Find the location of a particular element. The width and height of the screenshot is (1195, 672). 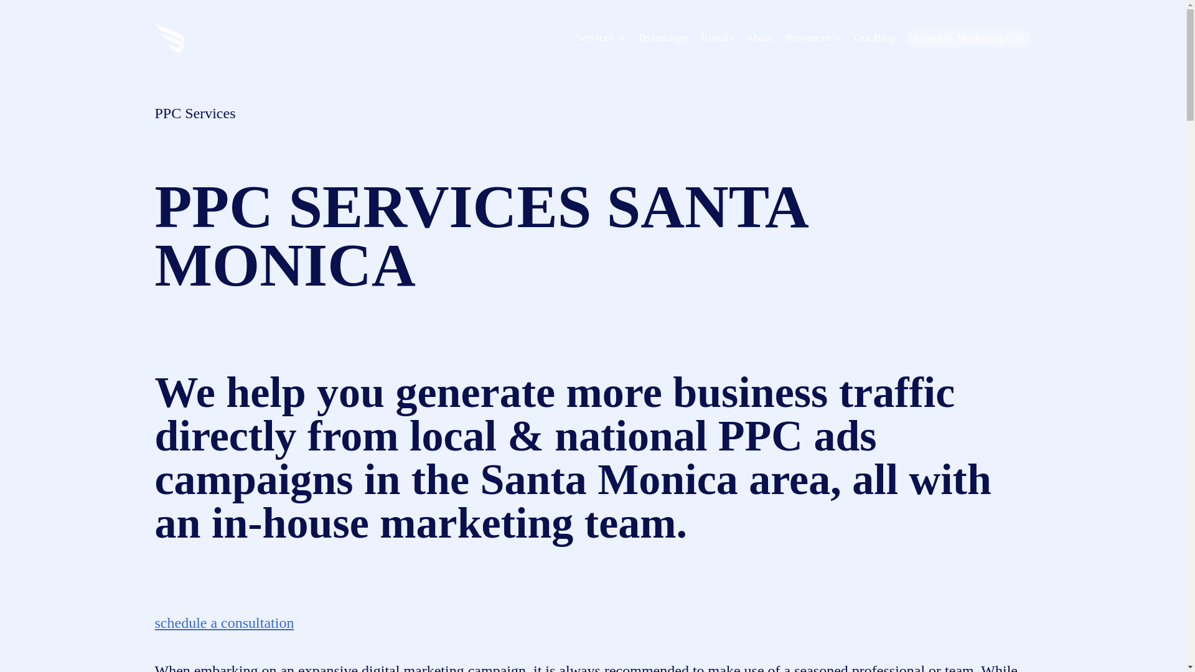

Resources is located at coordinates (804, 37).